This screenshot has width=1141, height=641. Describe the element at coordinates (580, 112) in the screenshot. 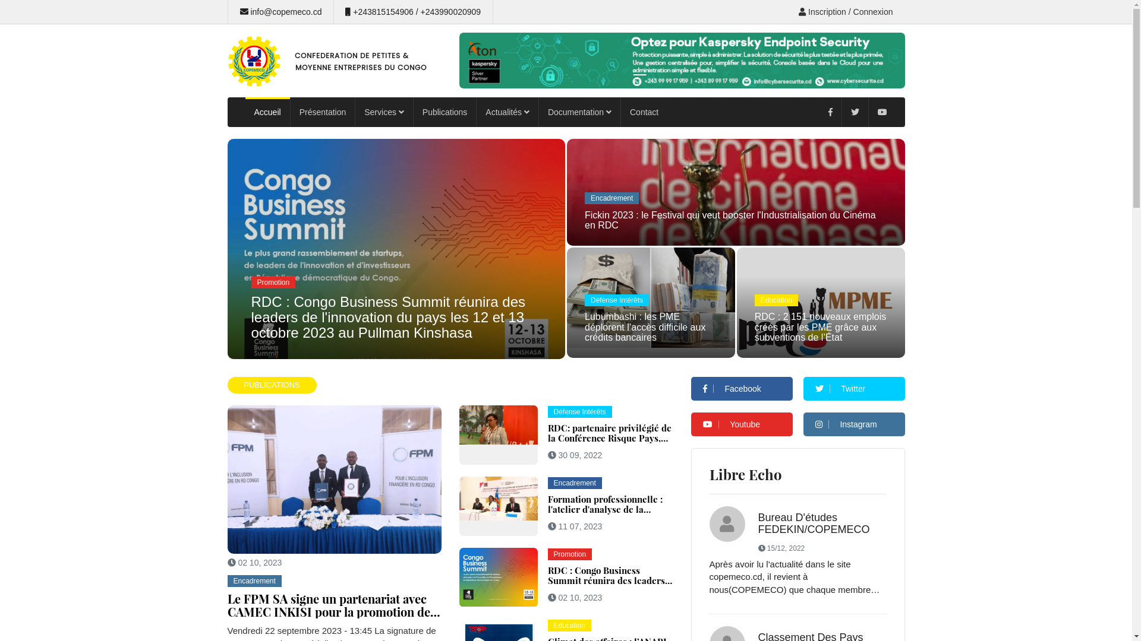

I see `Documentation` at that location.